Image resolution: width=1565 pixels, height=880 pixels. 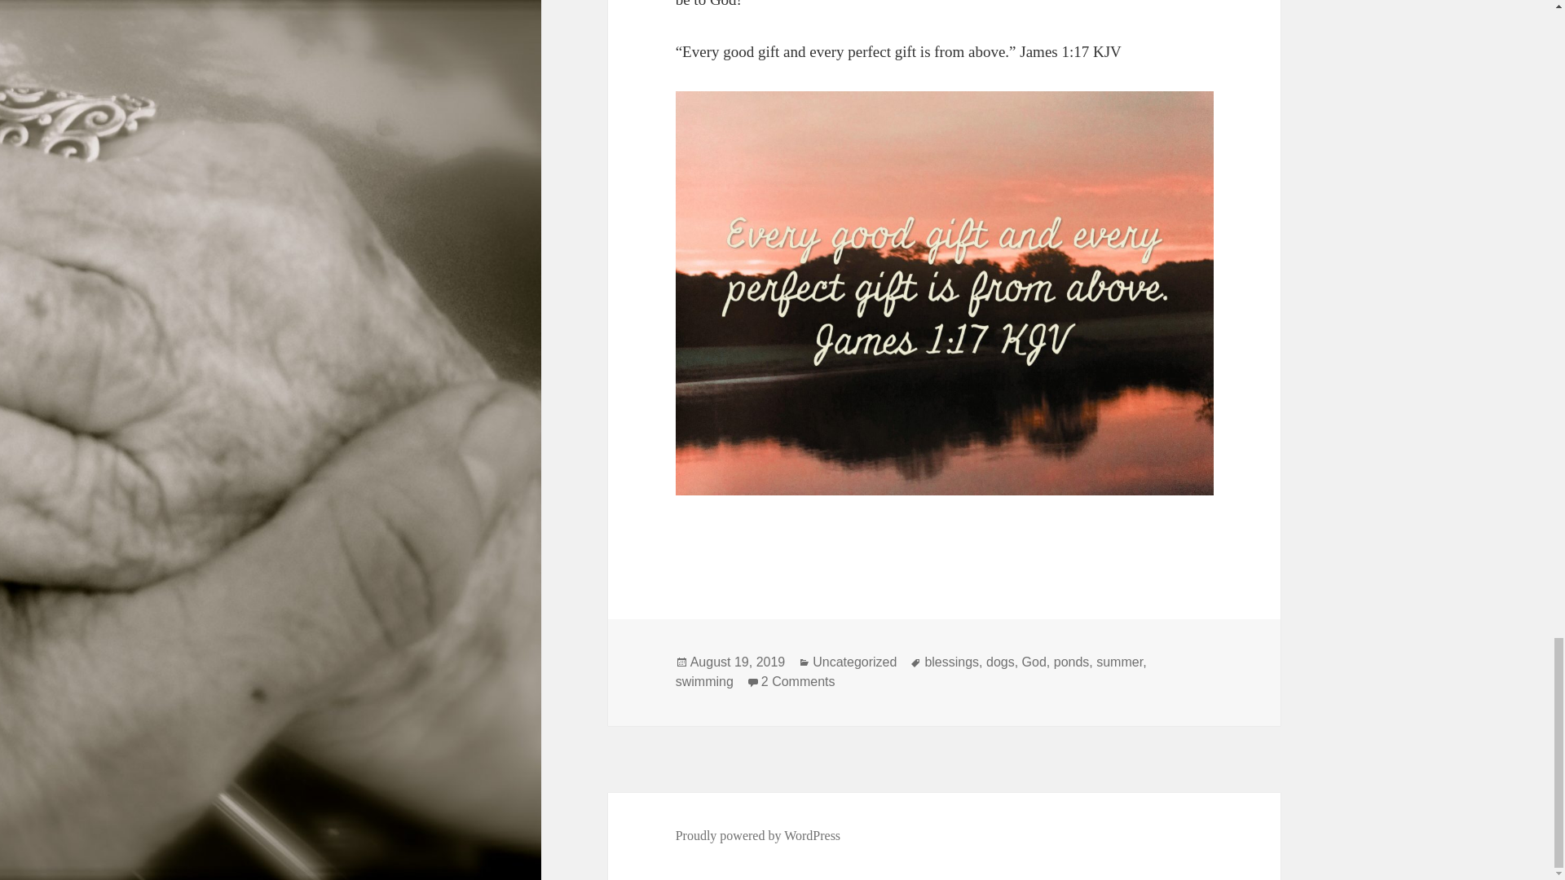 I want to click on August 19, 2019, so click(x=737, y=662).